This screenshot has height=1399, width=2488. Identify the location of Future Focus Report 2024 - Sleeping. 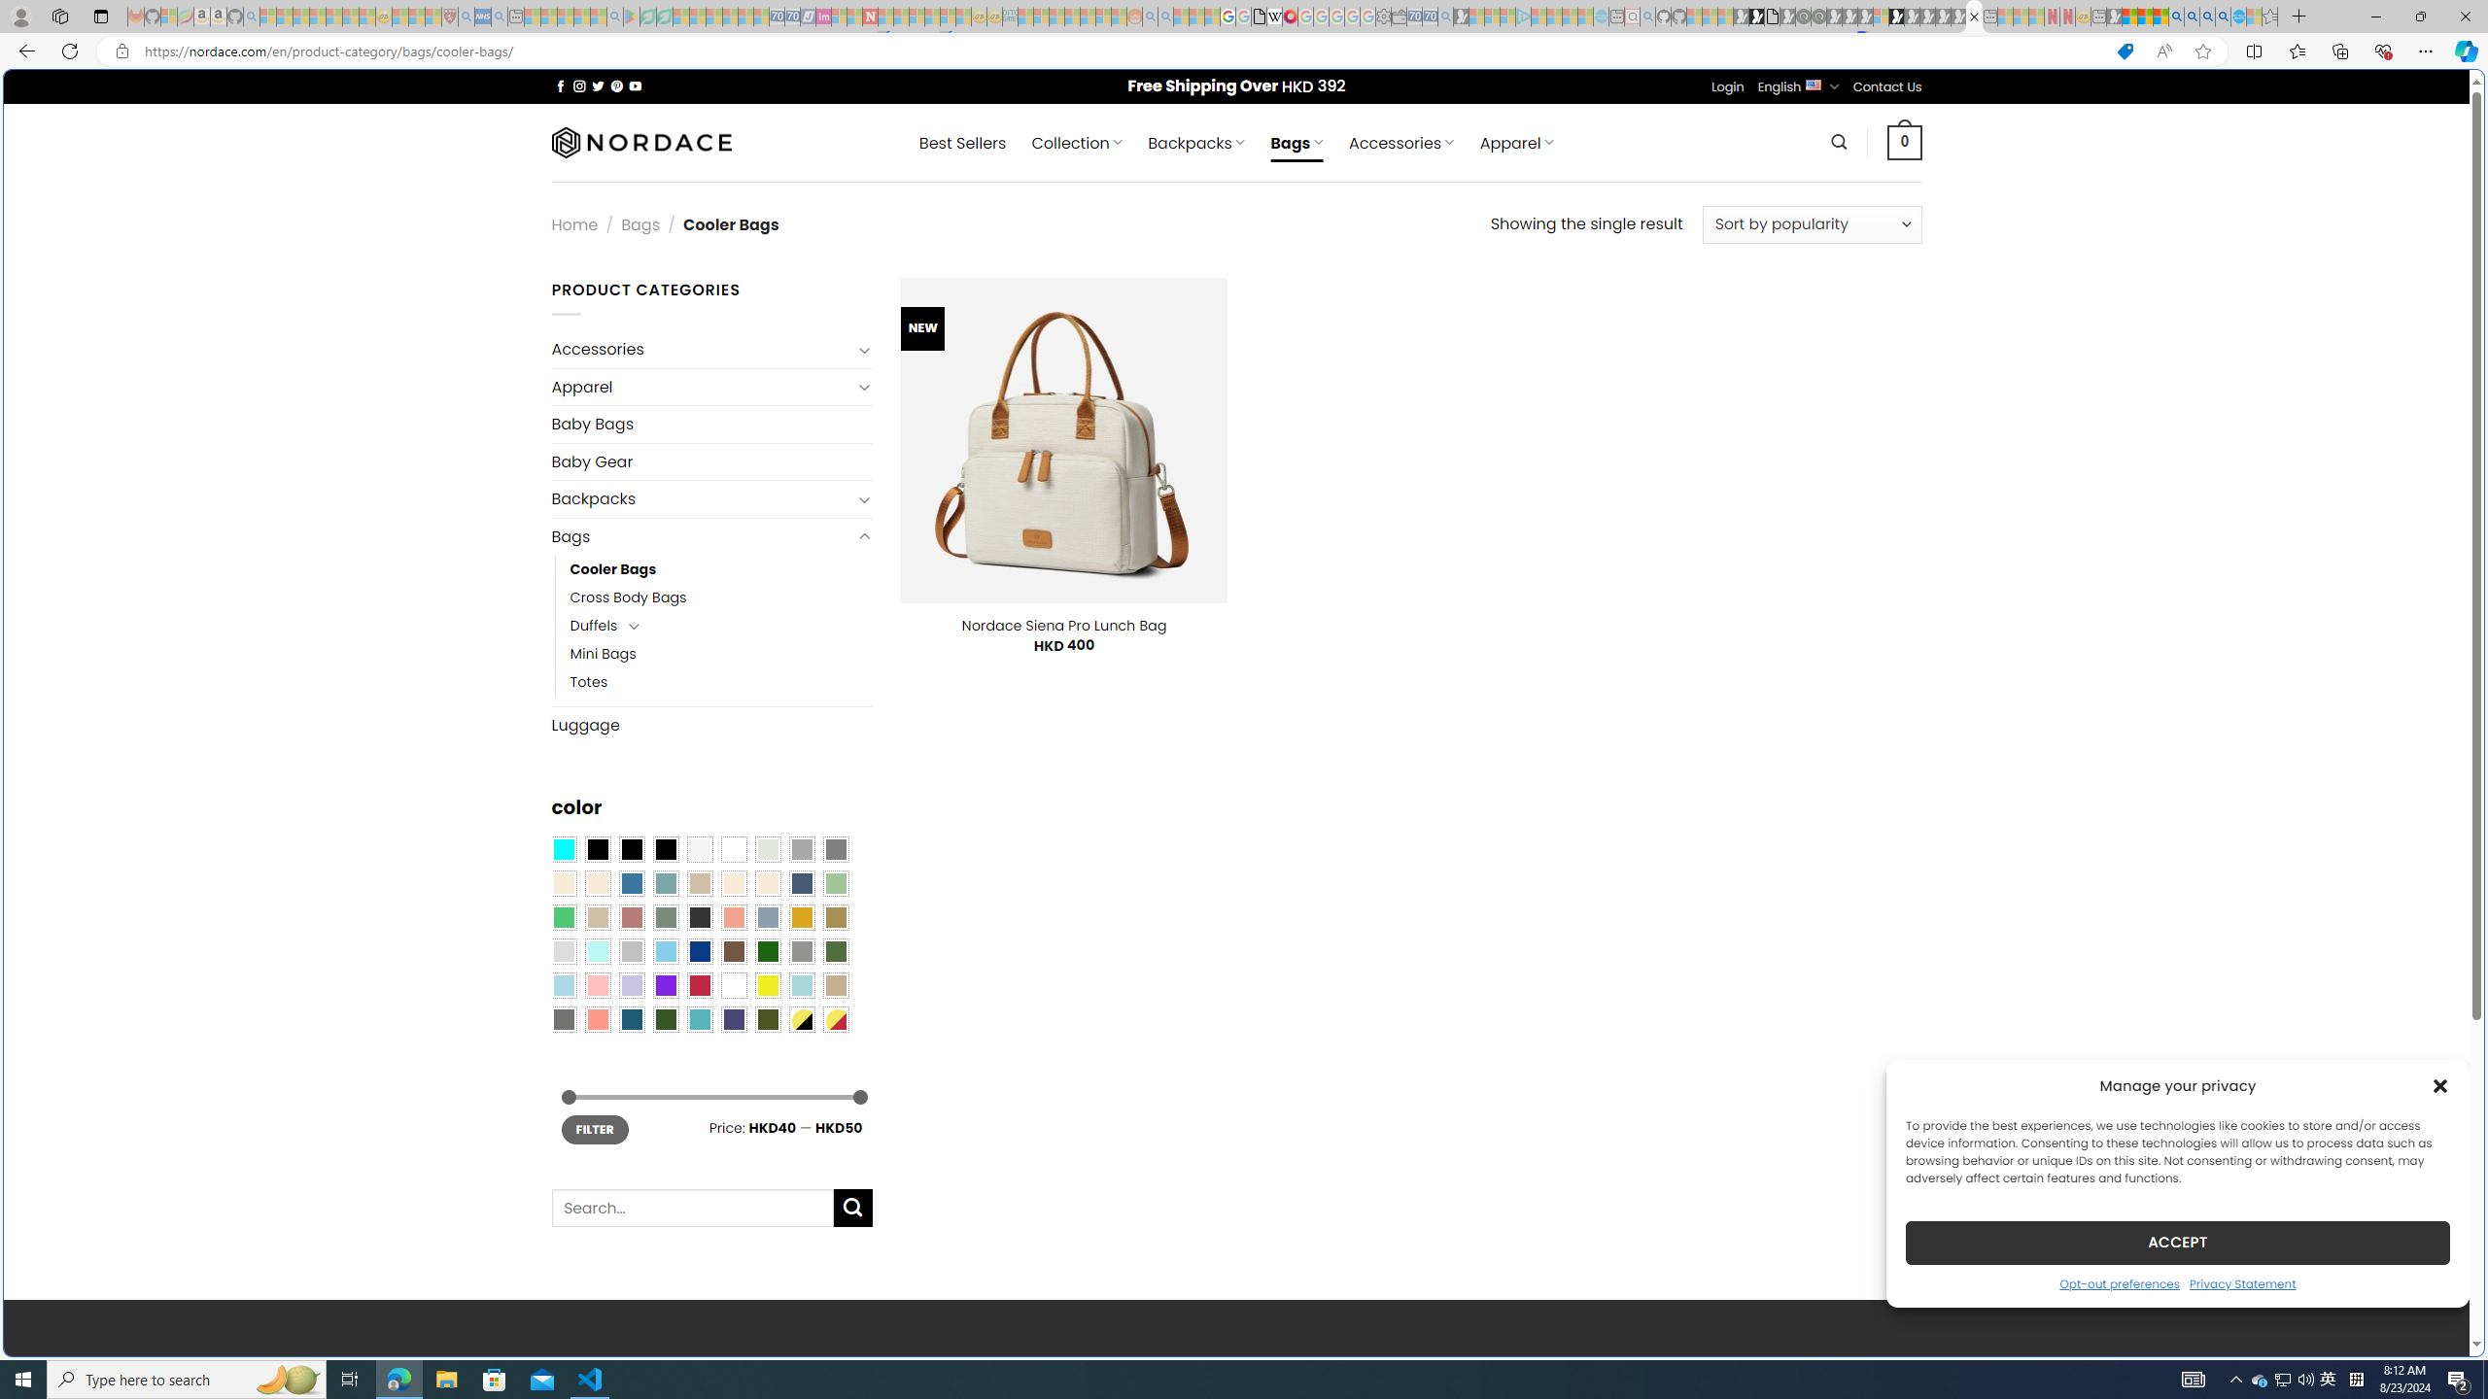
(1819, 17).